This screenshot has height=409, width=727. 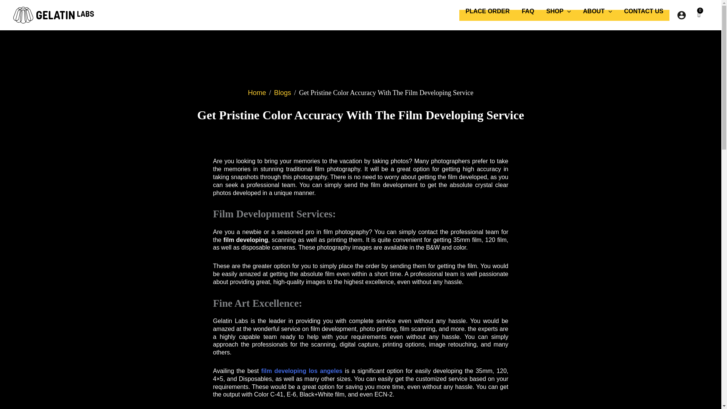 I want to click on CONTACT US, so click(x=644, y=11).